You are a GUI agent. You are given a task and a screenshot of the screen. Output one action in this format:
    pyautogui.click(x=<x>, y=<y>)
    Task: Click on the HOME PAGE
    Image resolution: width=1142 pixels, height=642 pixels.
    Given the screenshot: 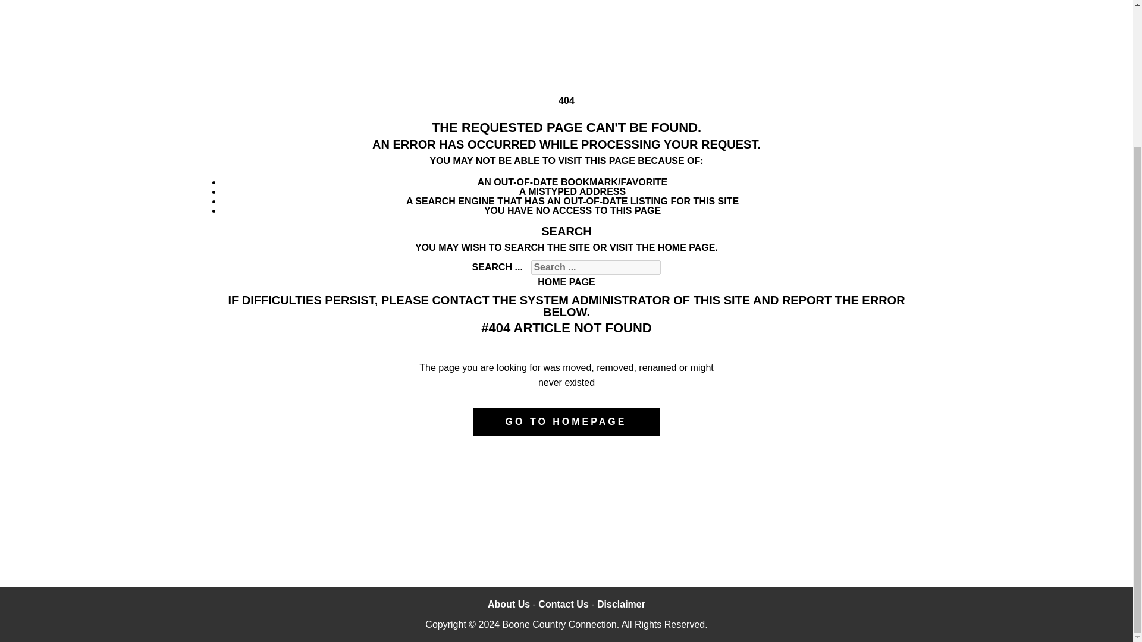 What is the action you would take?
    pyautogui.click(x=566, y=282)
    